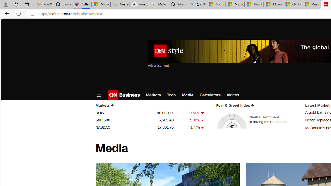 The width and height of the screenshot is (331, 186). I want to click on CNN logo, so click(113, 95).